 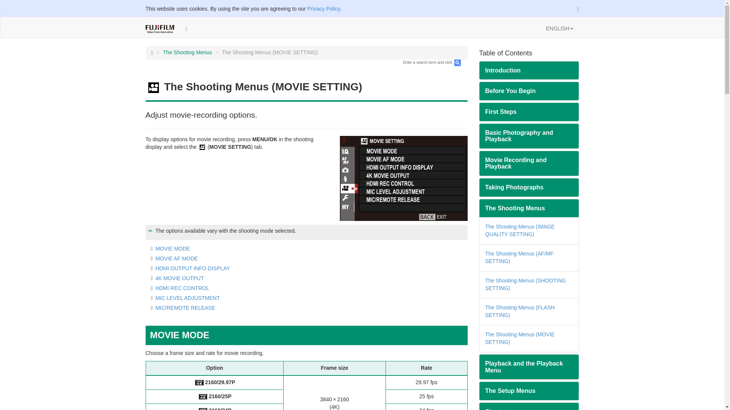 What do you see at coordinates (192, 268) in the screenshot?
I see `HDMI OUTPUT INFO DISPLAY` at bounding box center [192, 268].